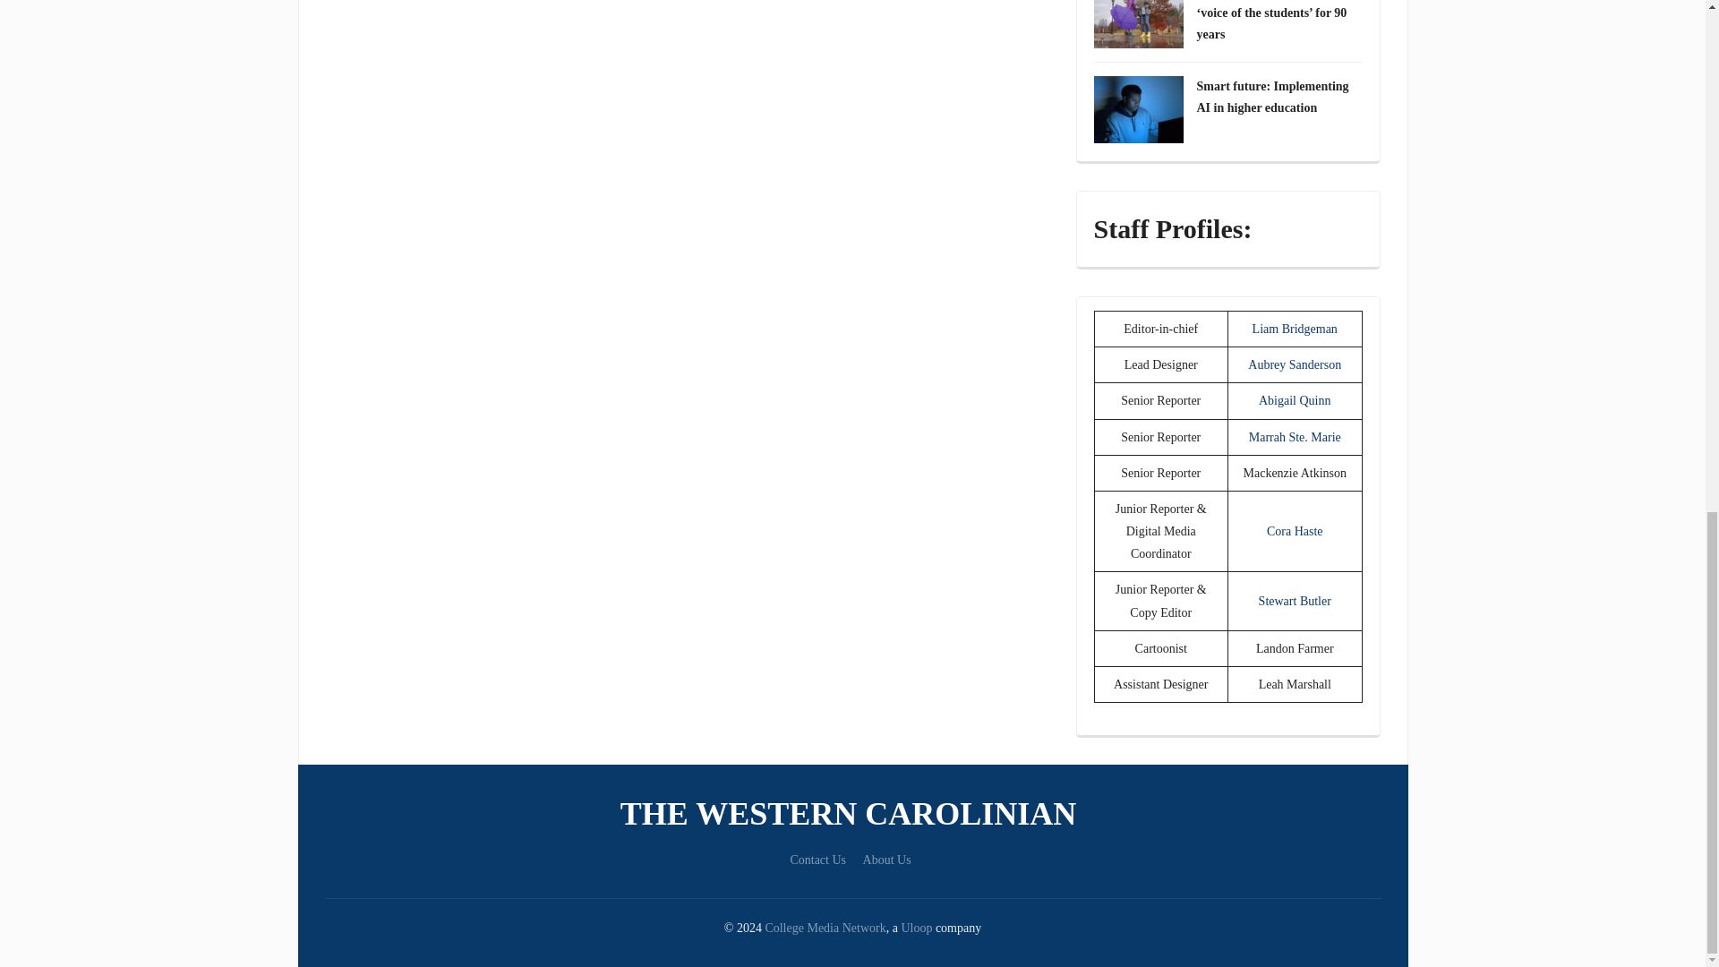 The image size is (1719, 967). I want to click on Western Carolina University's source for student-led news., so click(852, 813).